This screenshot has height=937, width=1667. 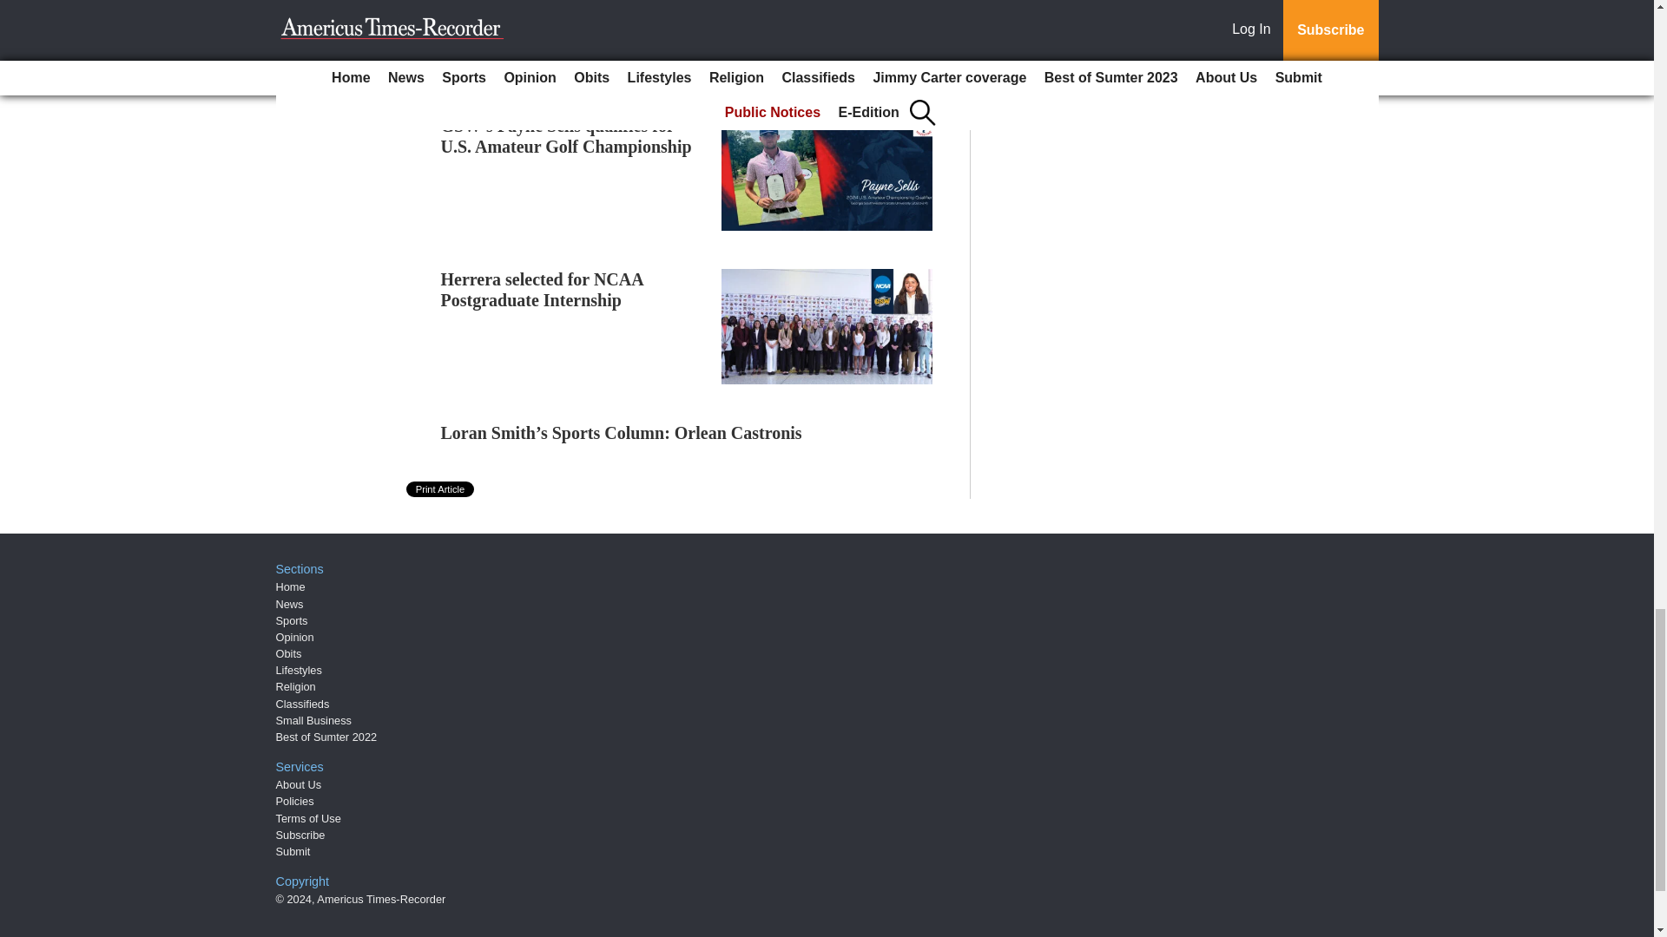 I want to click on Sports, so click(x=292, y=620).